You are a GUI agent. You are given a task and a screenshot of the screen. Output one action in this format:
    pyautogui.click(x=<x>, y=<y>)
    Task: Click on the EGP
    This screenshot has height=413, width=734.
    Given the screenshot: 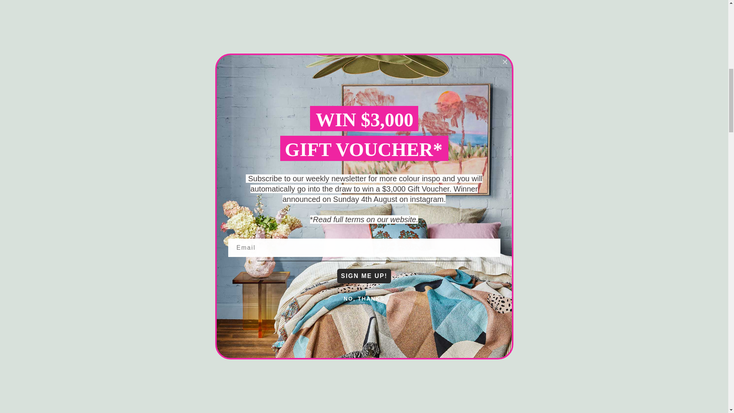 What is the action you would take?
    pyautogui.click(x=667, y=12)
    